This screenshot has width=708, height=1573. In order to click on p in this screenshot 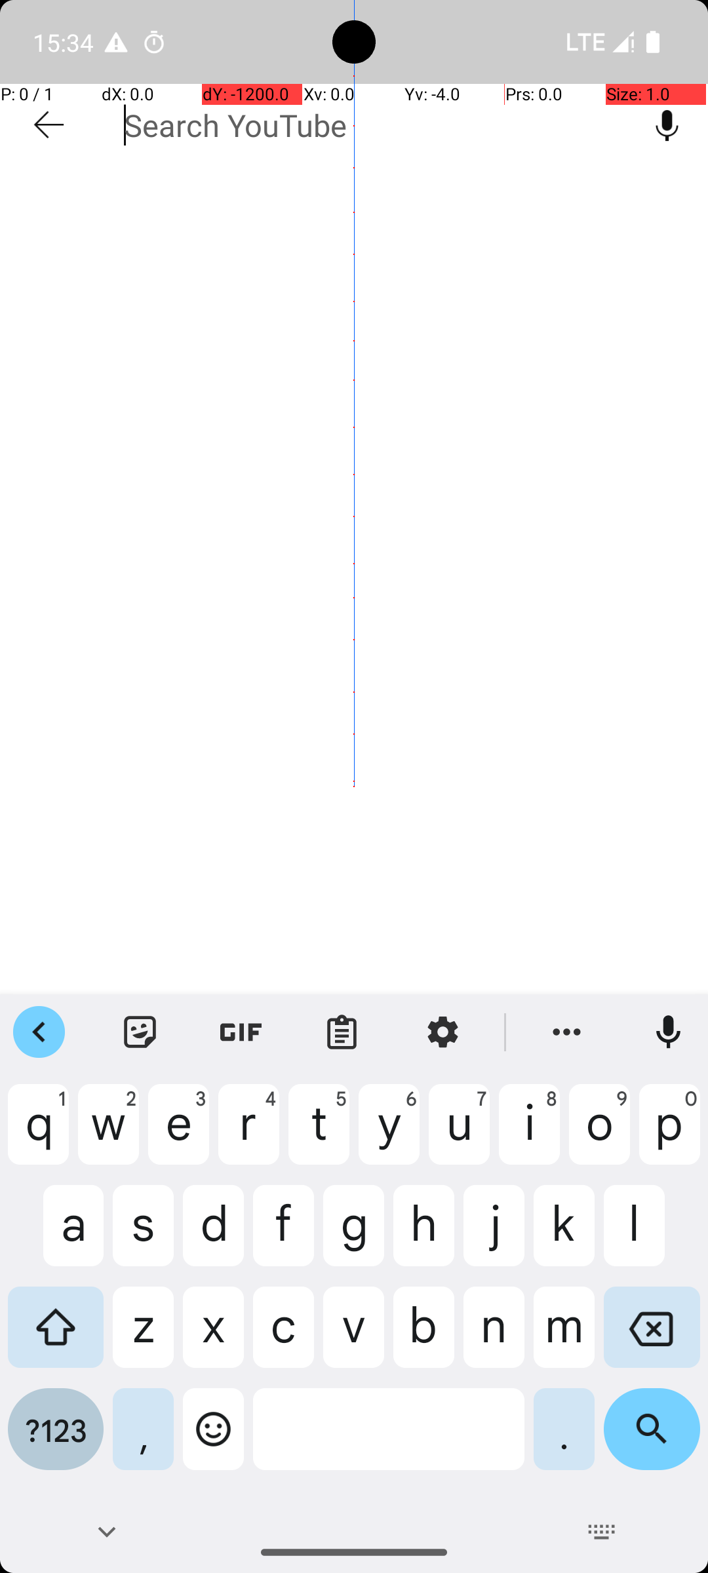, I will do `click(670, 1135)`.